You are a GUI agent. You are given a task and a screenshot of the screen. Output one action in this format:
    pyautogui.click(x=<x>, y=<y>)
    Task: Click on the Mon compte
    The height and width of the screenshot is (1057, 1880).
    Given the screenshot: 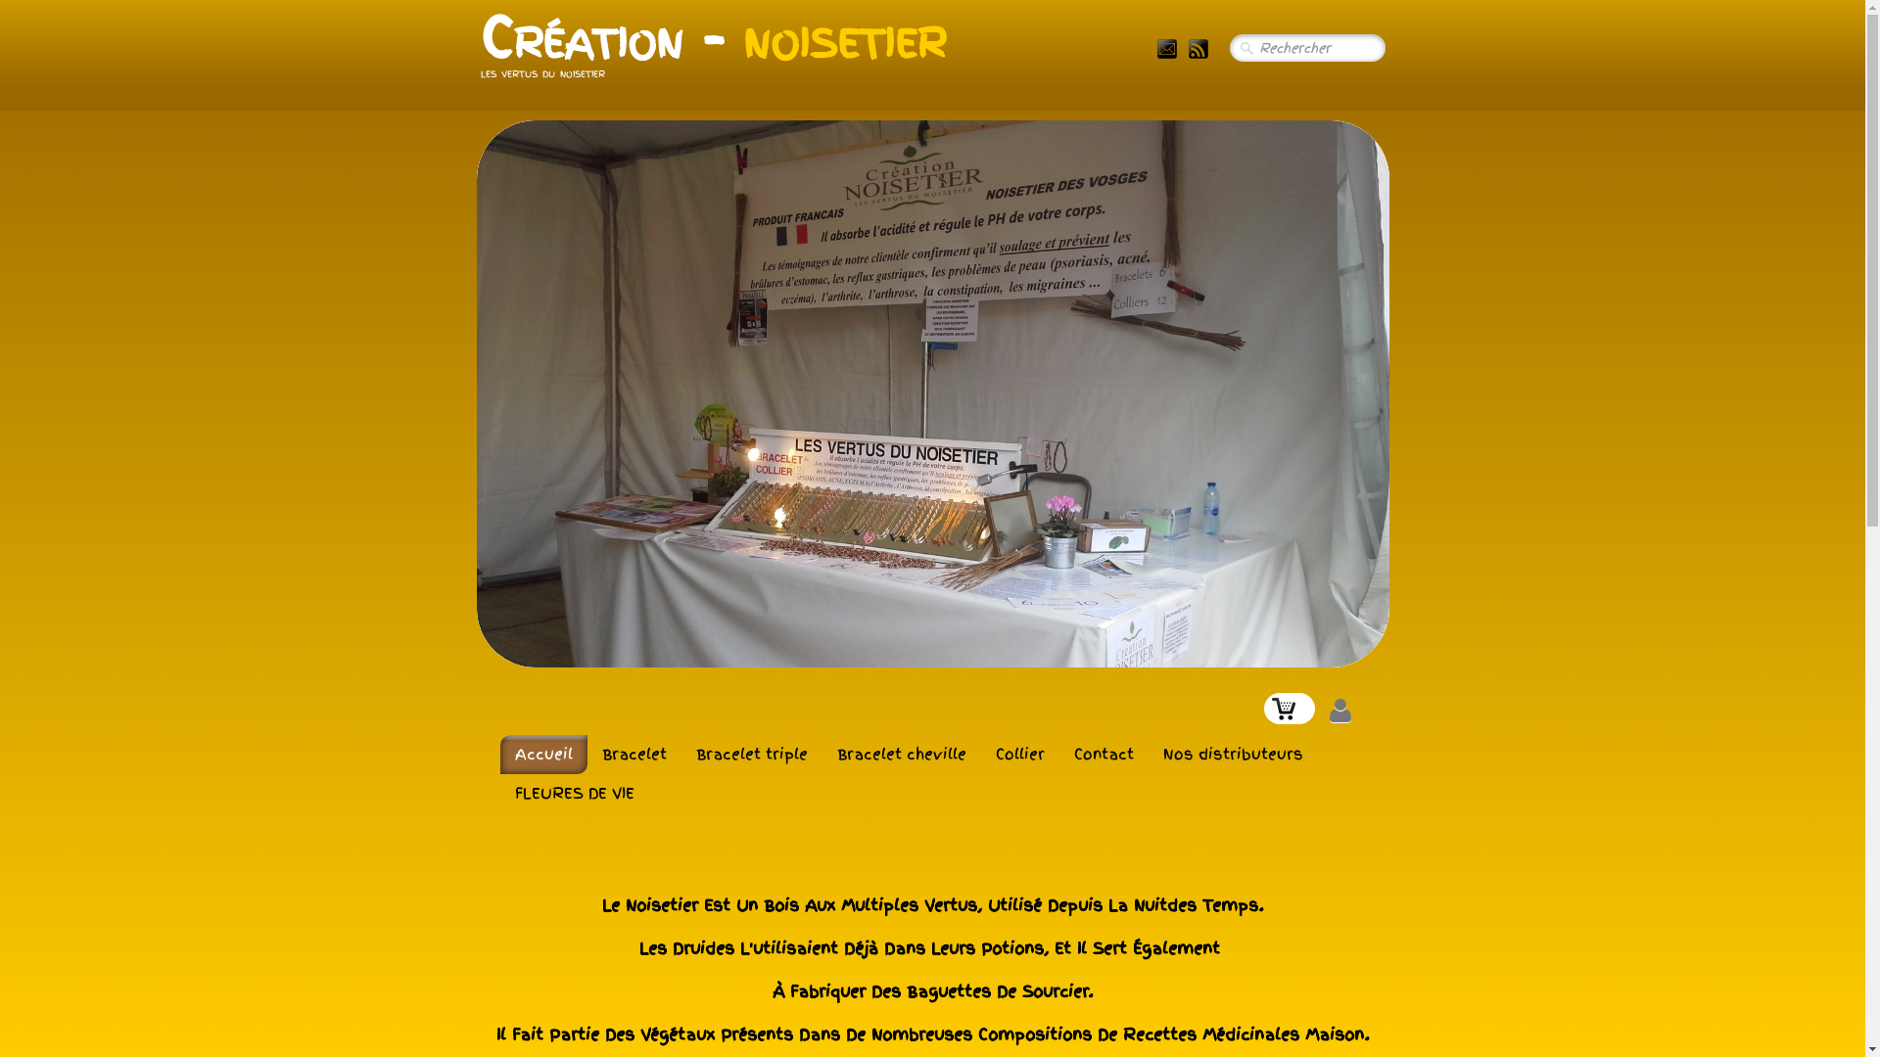 What is the action you would take?
    pyautogui.click(x=1339, y=711)
    